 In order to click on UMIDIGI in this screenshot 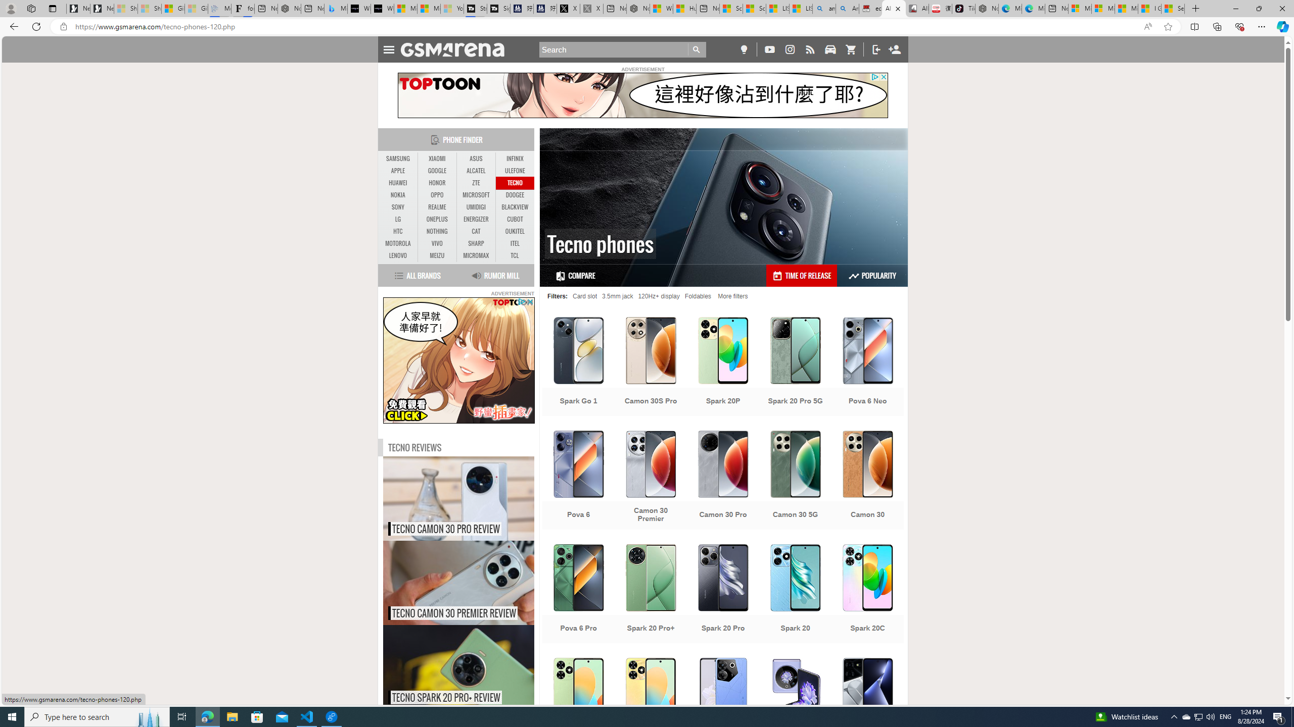, I will do `click(476, 207)`.